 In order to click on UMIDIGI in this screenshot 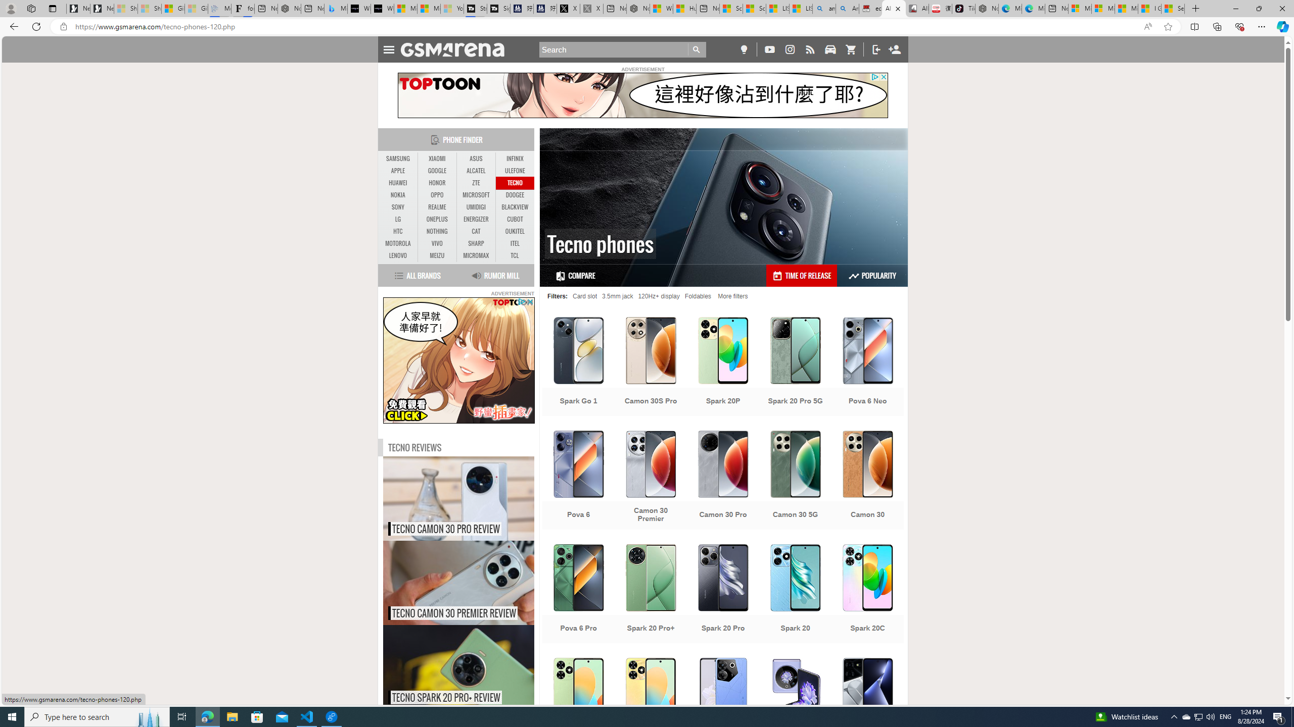, I will do `click(476, 207)`.